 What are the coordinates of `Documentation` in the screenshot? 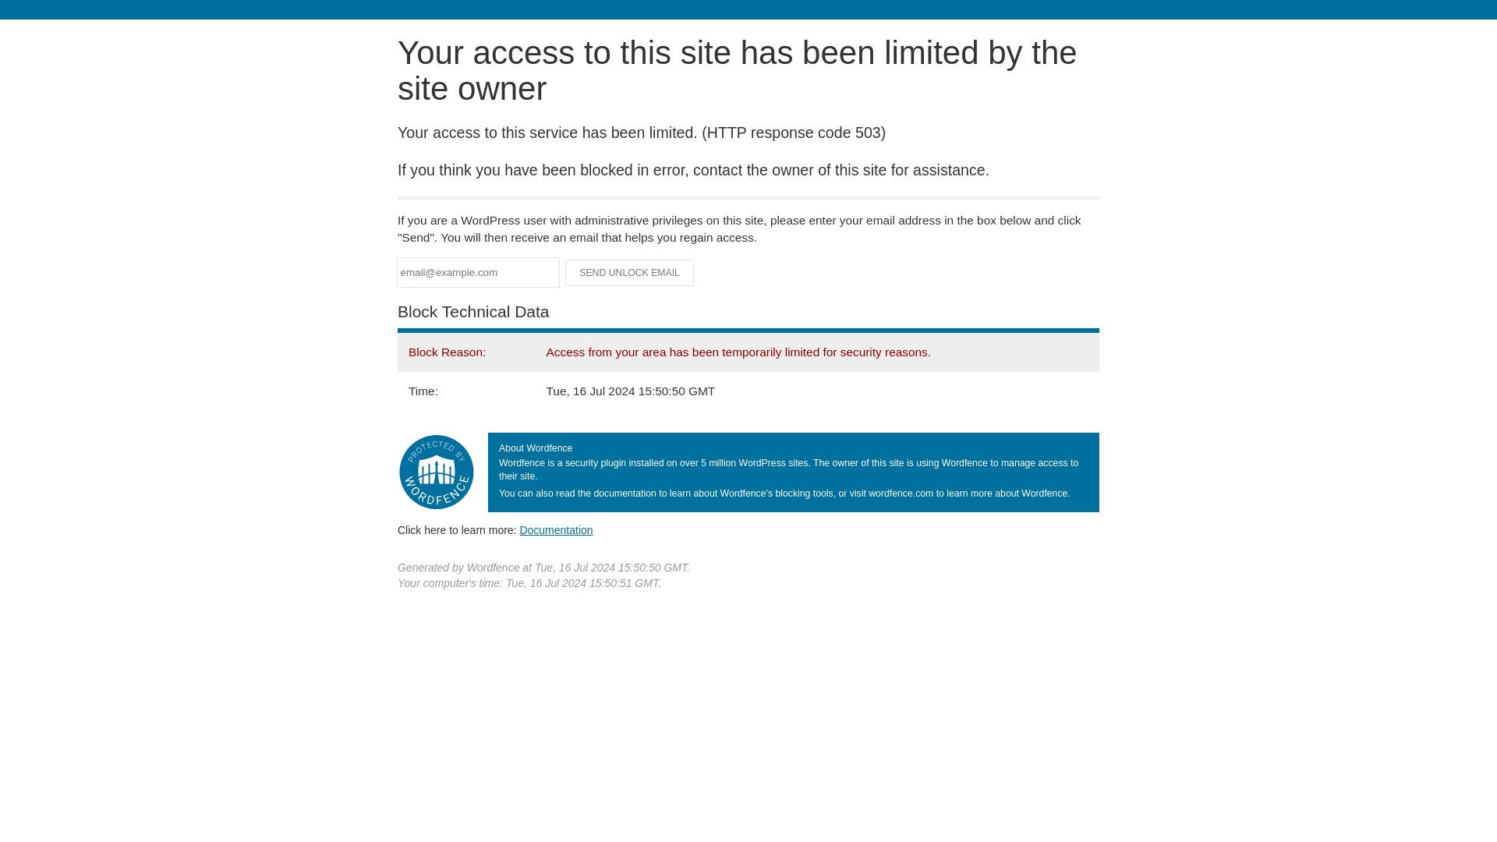 It's located at (556, 529).